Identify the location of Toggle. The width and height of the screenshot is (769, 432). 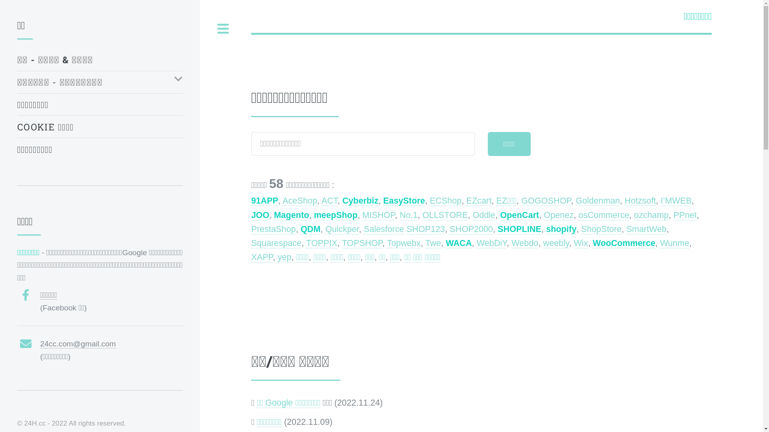
(223, 29).